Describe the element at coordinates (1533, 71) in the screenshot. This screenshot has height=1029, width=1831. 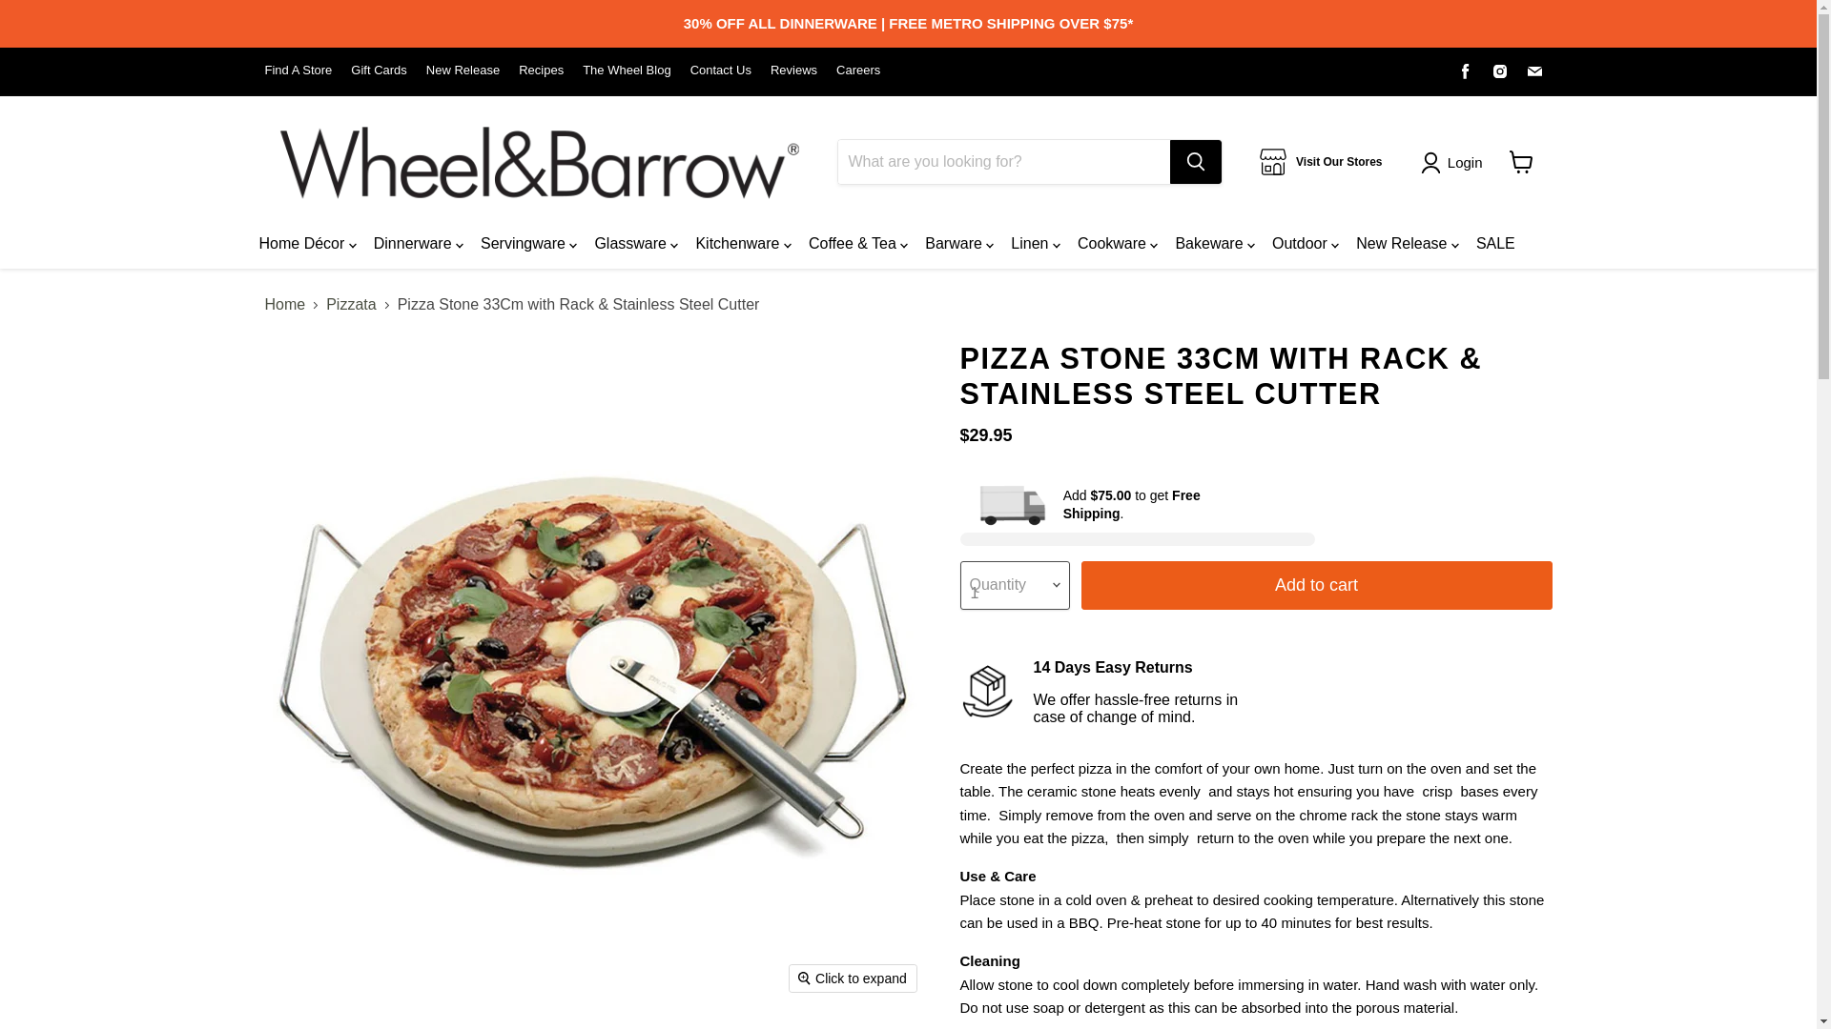
I see `Find us on Email` at that location.